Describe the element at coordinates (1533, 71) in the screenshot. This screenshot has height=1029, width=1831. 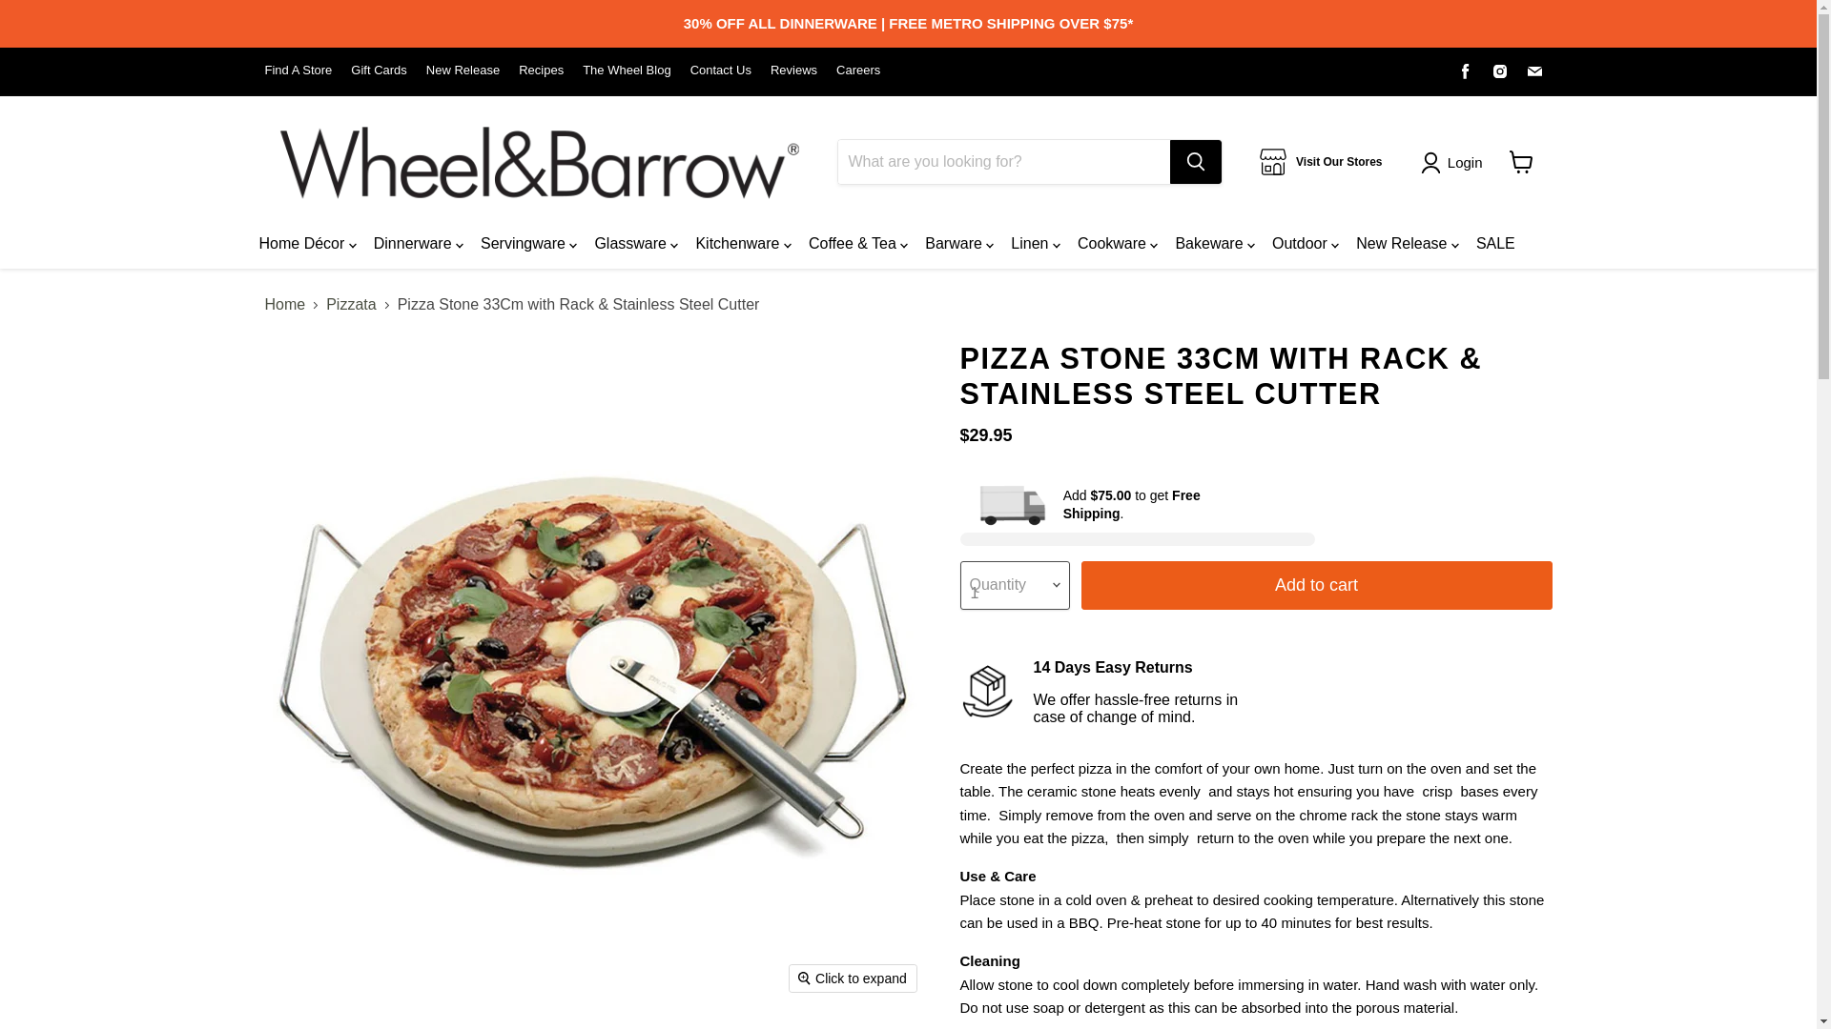
I see `Find us on Email` at that location.